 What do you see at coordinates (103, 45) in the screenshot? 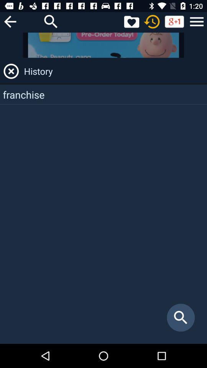
I see `click the item above history` at bounding box center [103, 45].